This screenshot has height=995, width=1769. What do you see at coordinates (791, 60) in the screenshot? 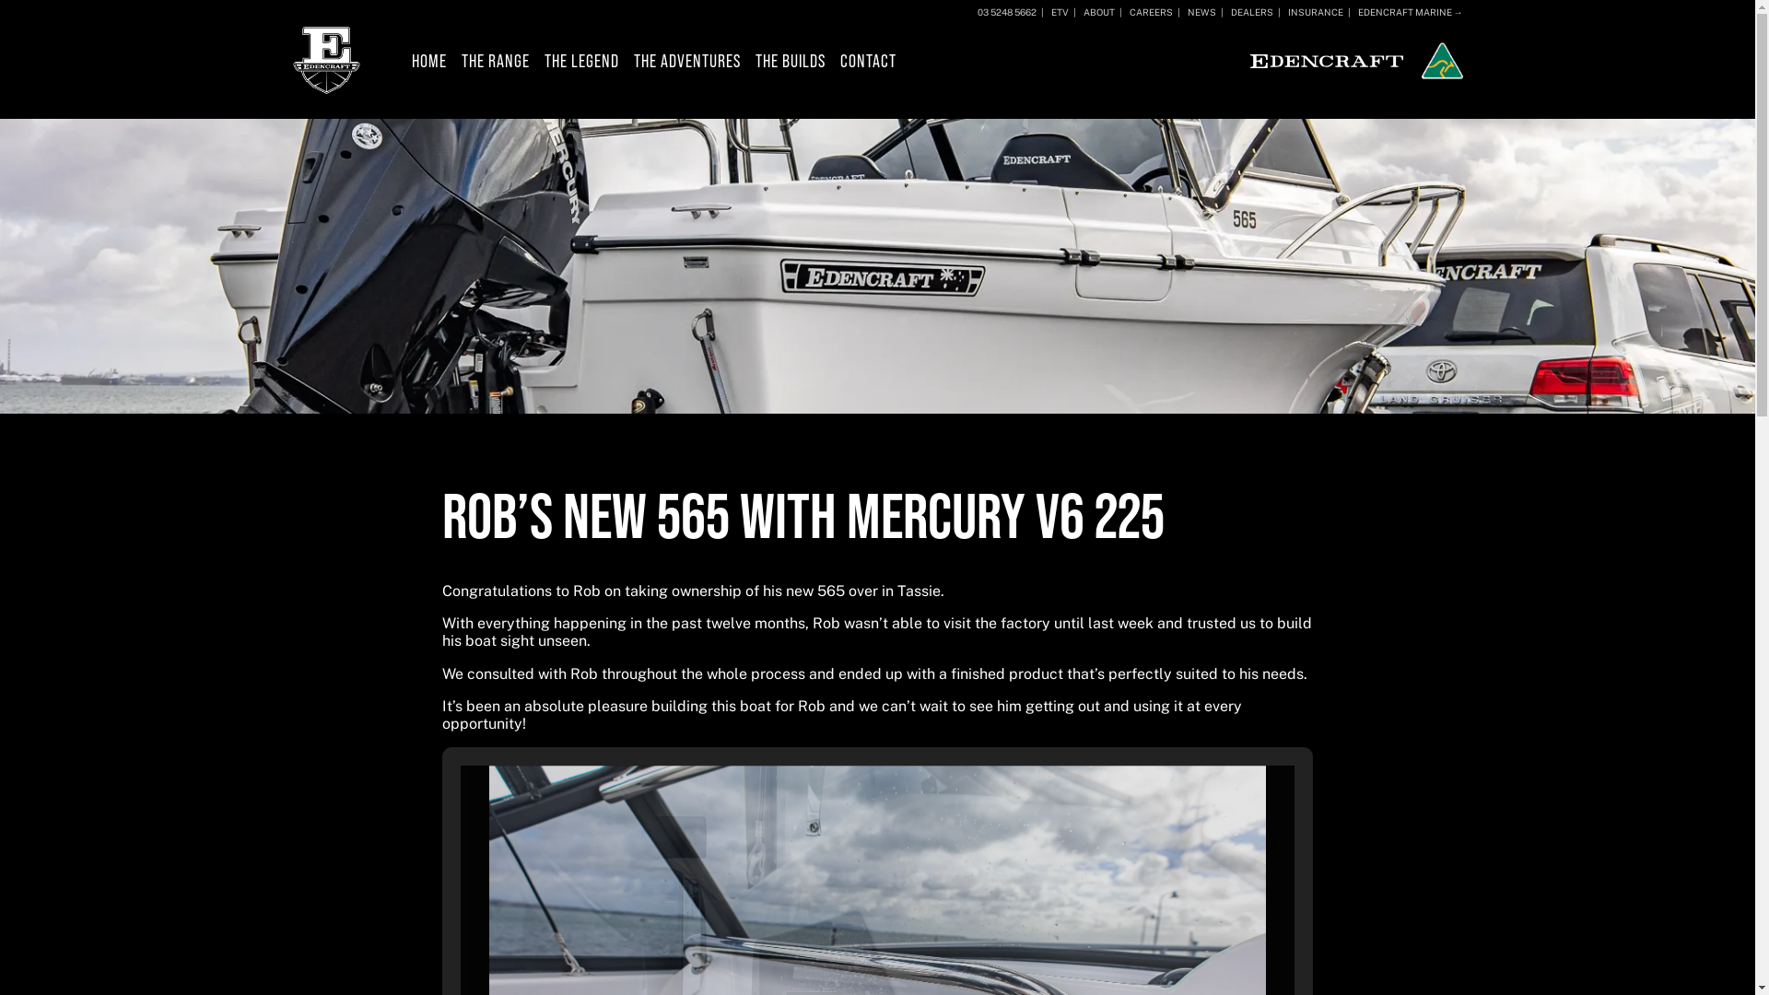
I see `THE BUILDS` at bounding box center [791, 60].